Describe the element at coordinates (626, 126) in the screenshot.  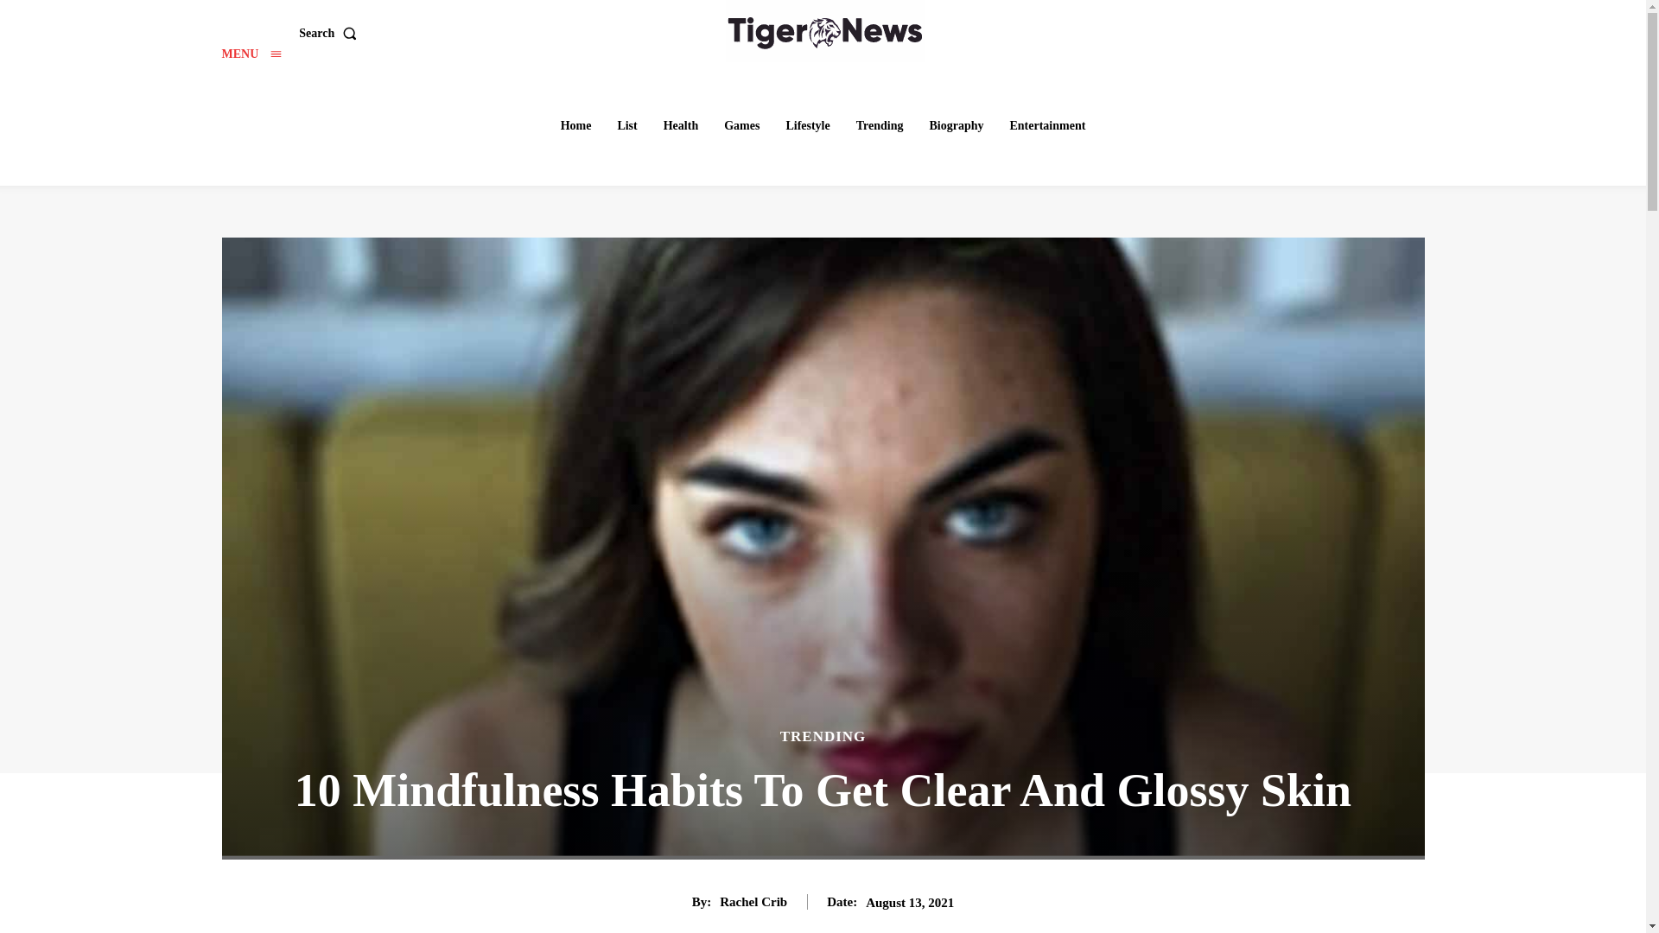
I see `List` at that location.